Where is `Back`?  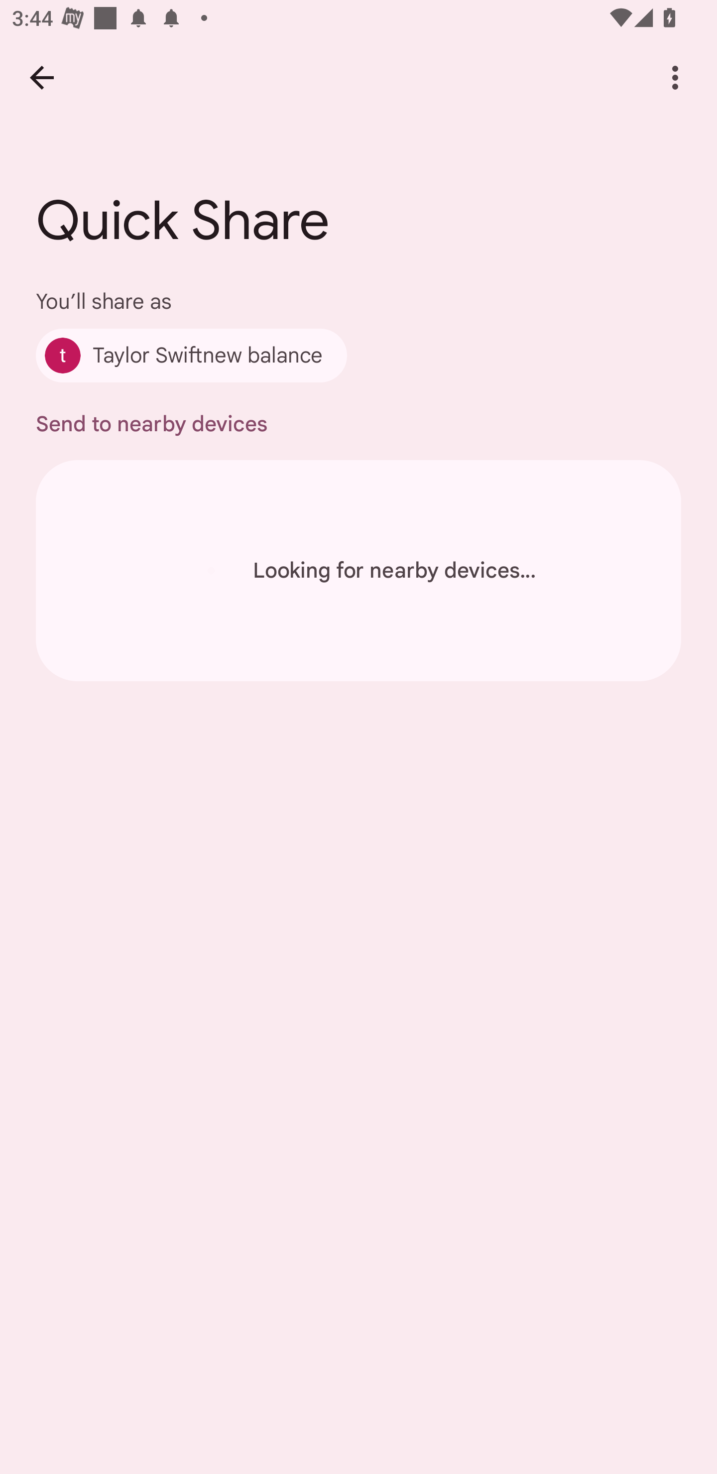 Back is located at coordinates (41, 77).